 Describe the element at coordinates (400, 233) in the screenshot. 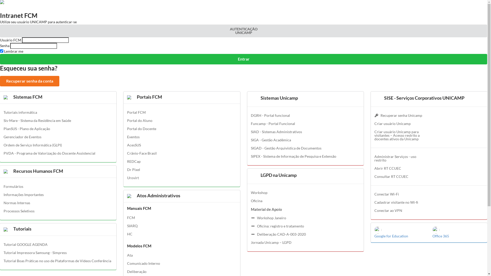

I see `Google for Education` at that location.